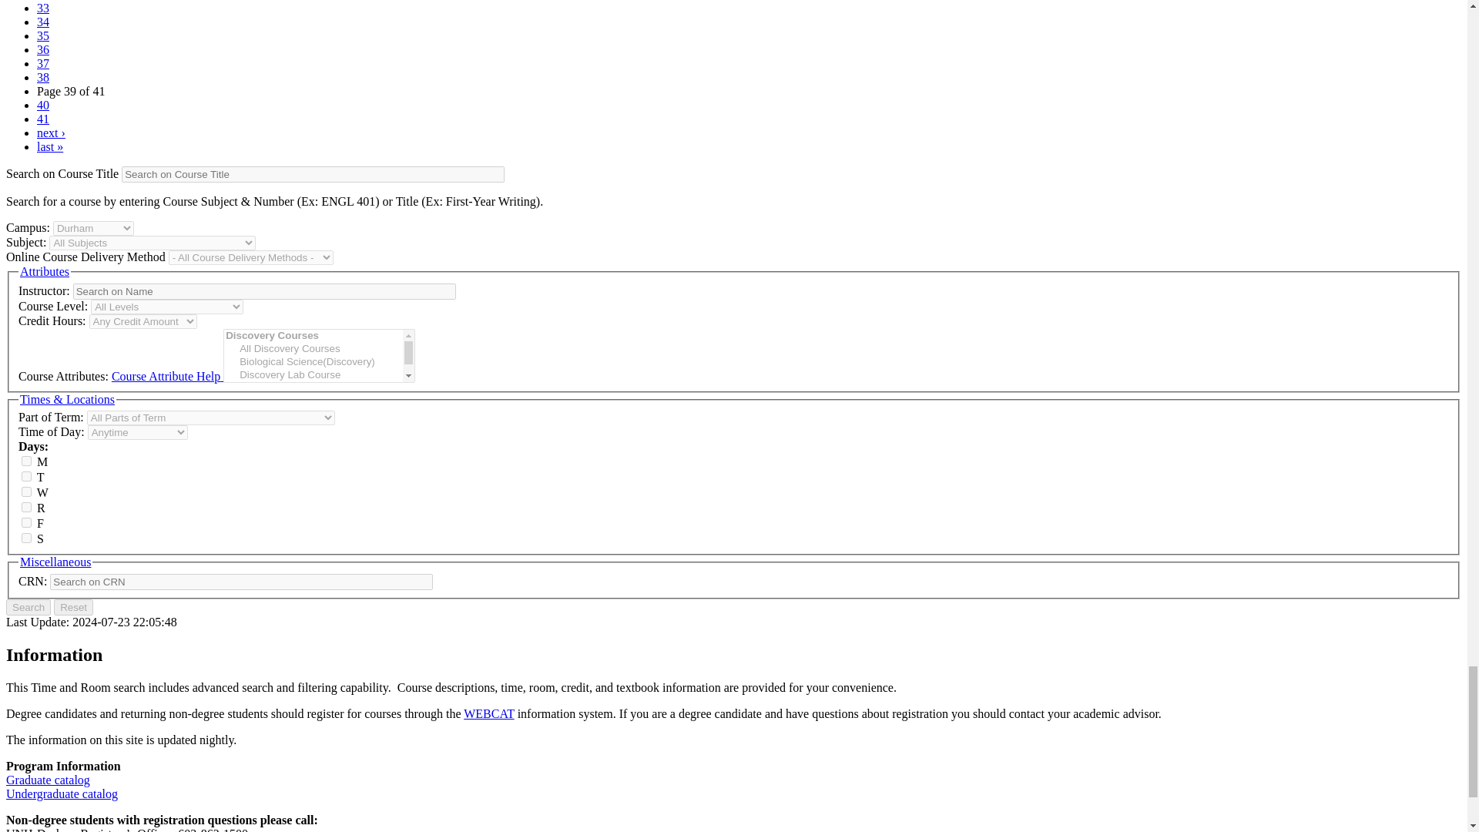 The height and width of the screenshot is (832, 1479). I want to click on R, so click(26, 507).